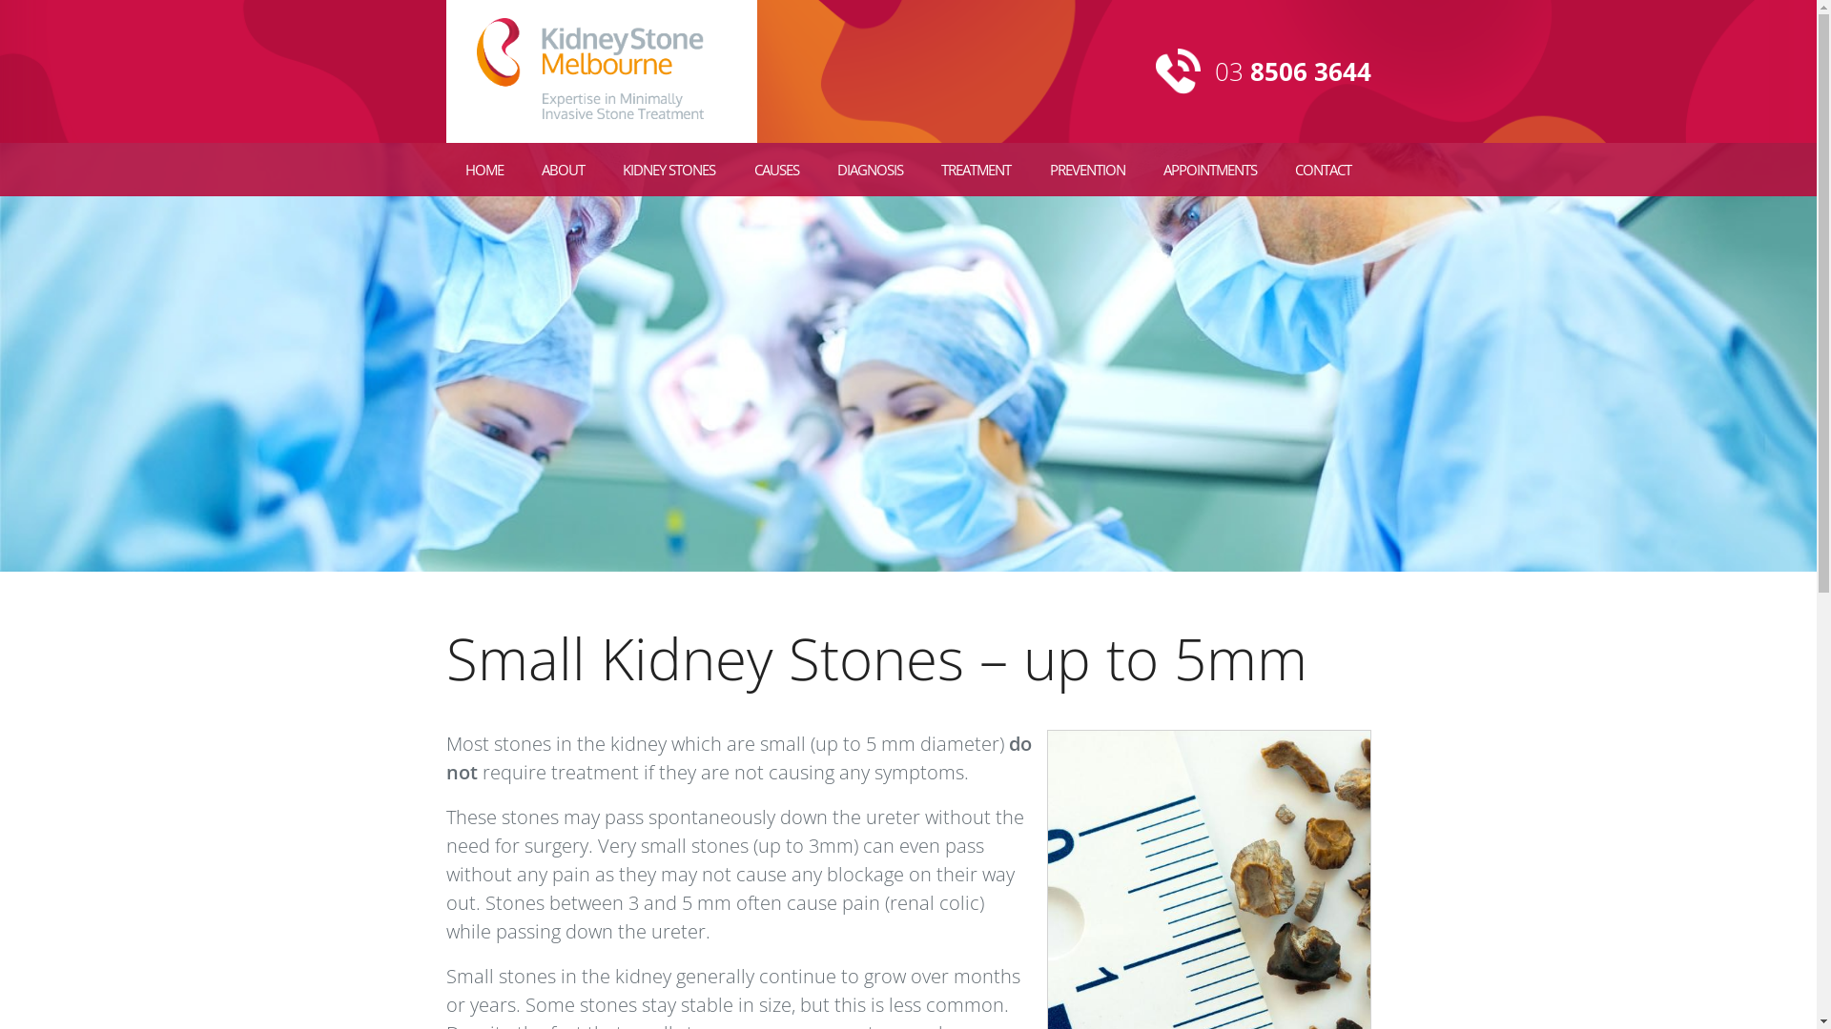 This screenshot has height=1029, width=1831. What do you see at coordinates (669, 170) in the screenshot?
I see `KIDNEY STONES` at bounding box center [669, 170].